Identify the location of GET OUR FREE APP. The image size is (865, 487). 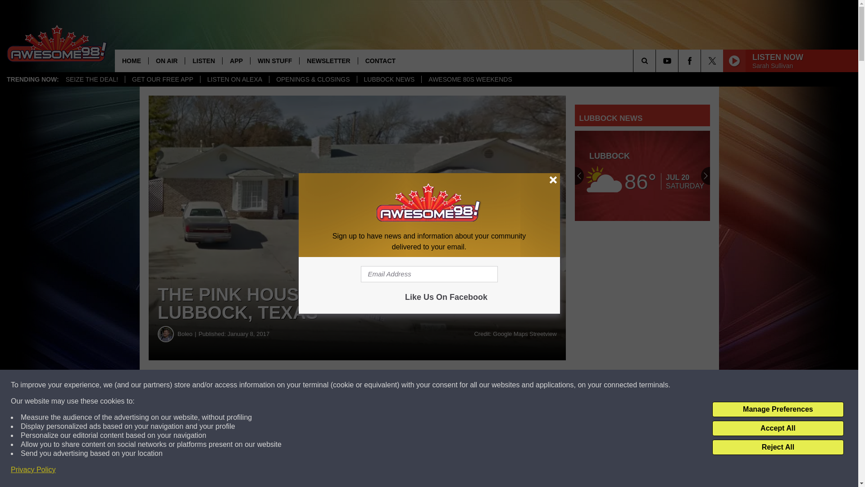
(162, 79).